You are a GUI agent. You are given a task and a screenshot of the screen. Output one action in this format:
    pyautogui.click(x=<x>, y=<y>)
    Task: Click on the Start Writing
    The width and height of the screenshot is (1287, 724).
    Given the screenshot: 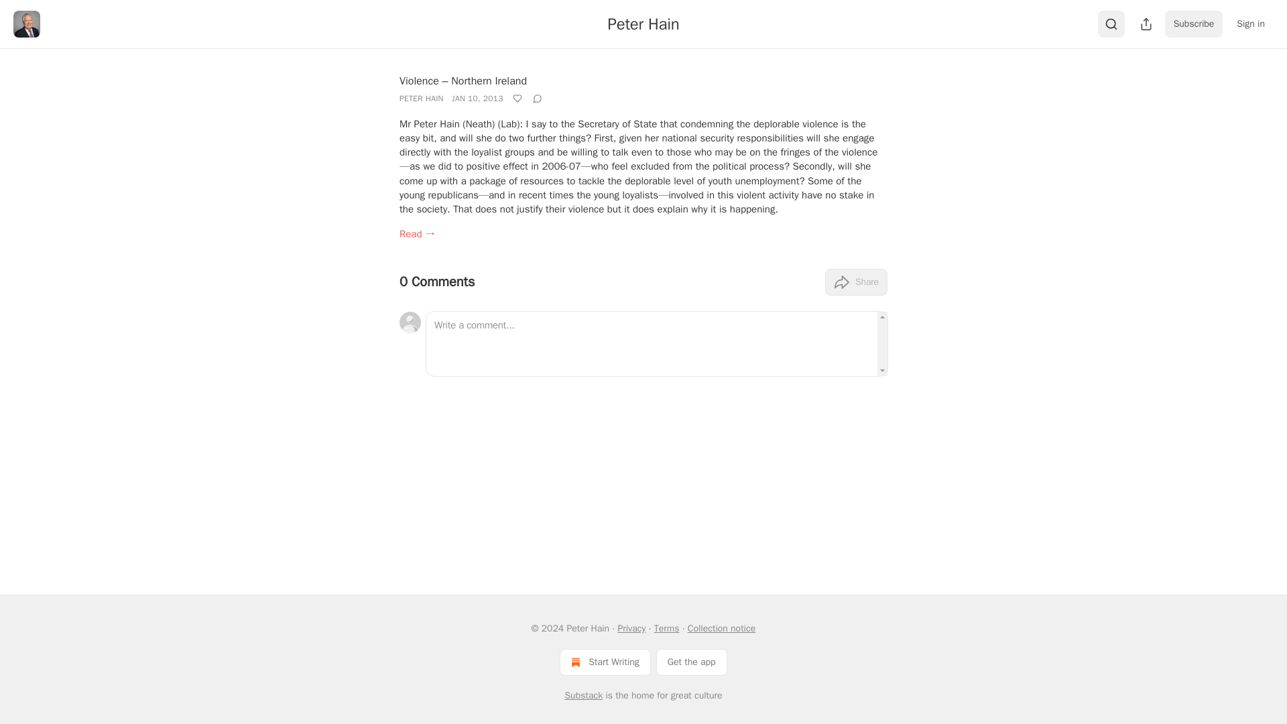 What is the action you would take?
    pyautogui.click(x=605, y=662)
    